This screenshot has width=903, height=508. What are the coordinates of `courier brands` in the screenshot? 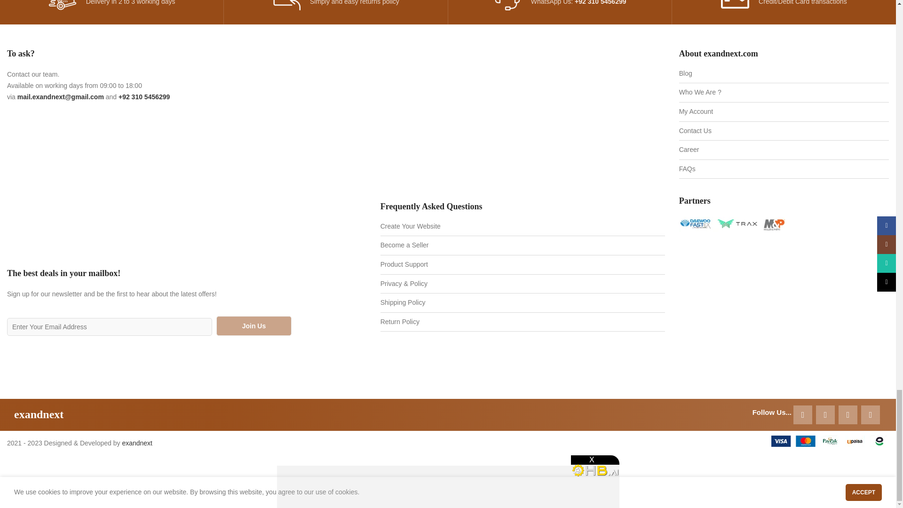 It's located at (732, 224).